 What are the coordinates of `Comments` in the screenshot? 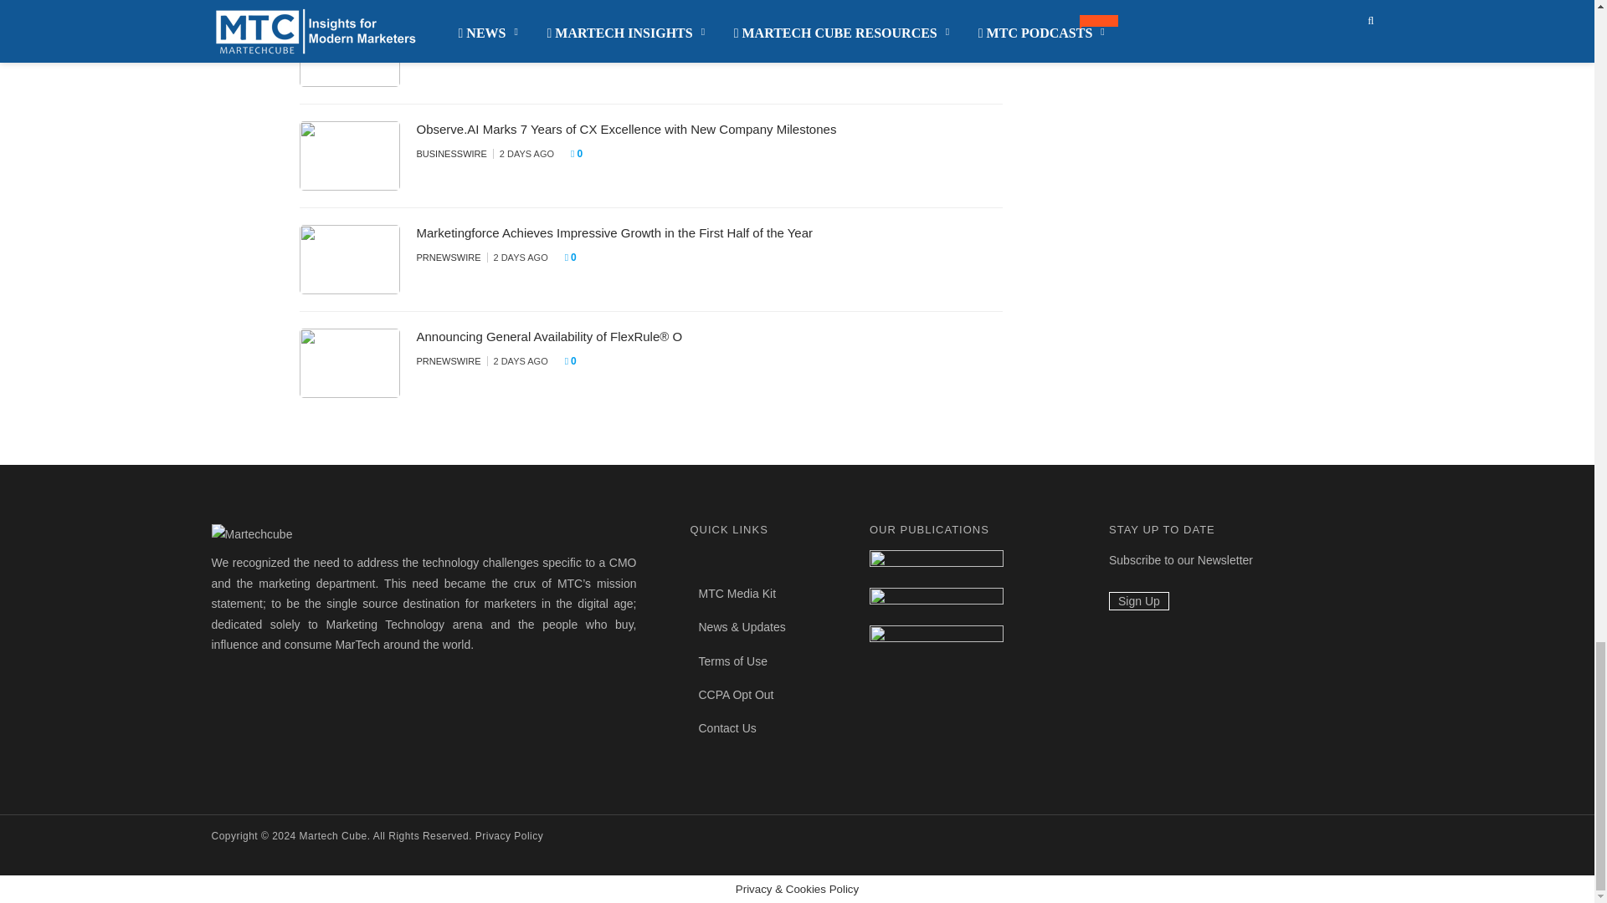 It's located at (581, 154).